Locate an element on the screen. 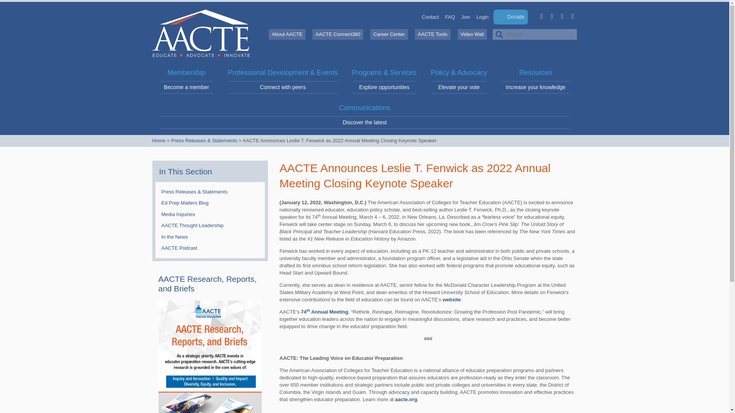  FAQ is located at coordinates (465, 17).